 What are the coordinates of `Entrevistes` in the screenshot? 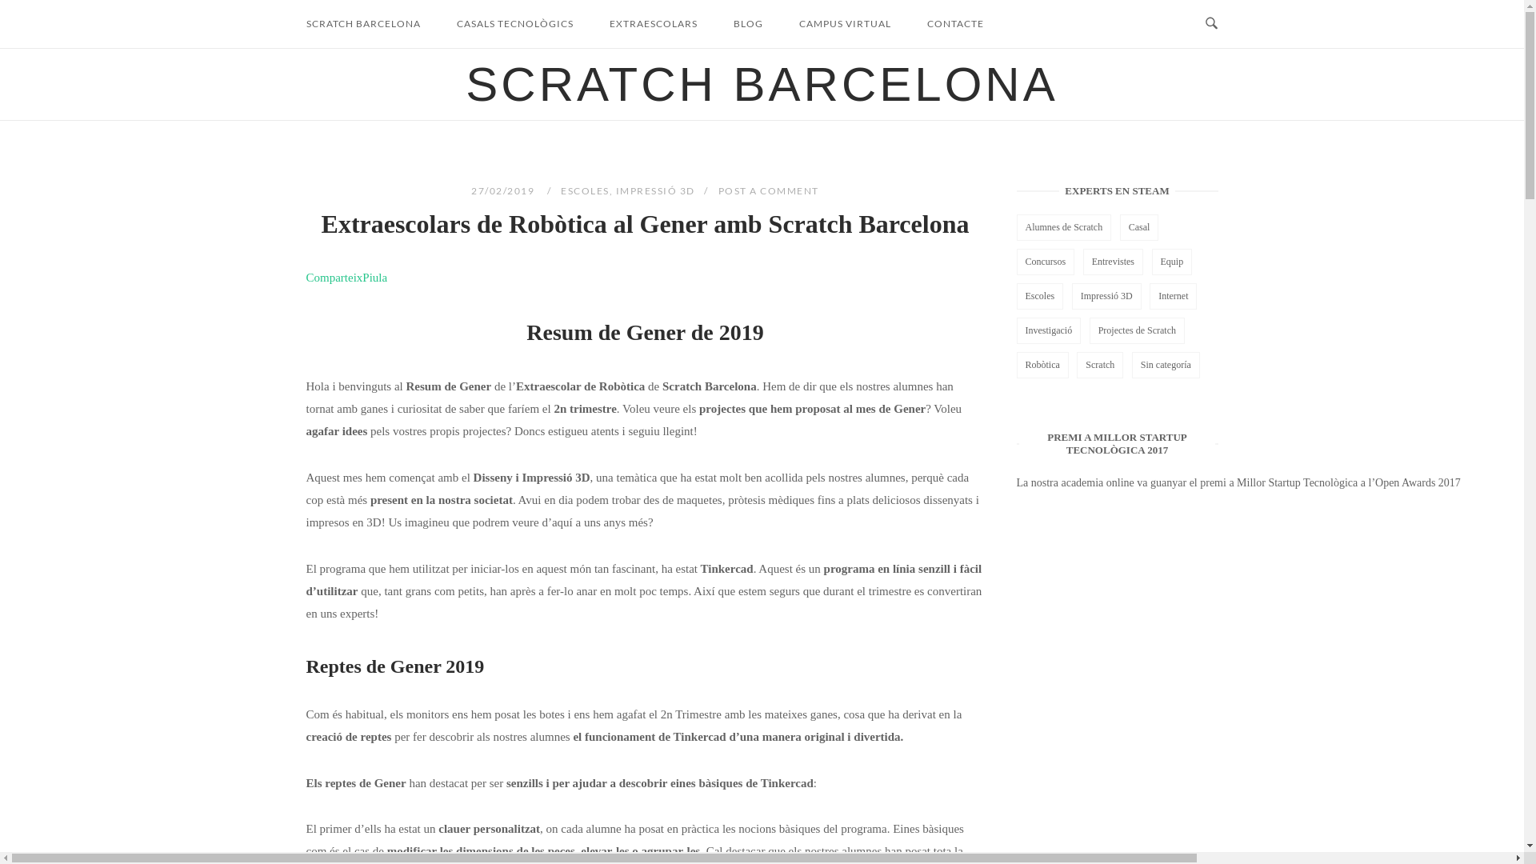 It's located at (1114, 262).